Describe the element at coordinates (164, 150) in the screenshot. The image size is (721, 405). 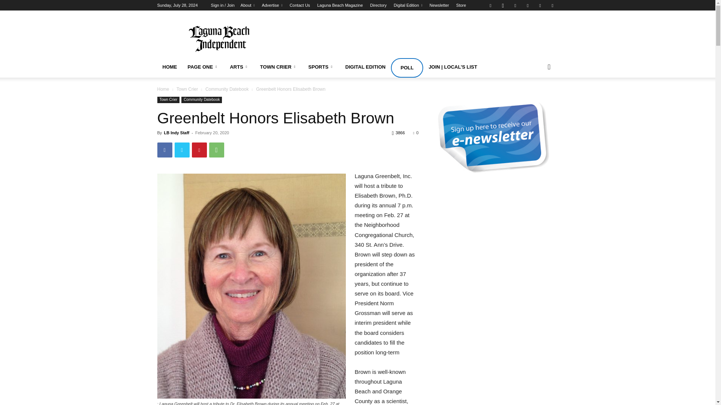
I see `Facebook` at that location.